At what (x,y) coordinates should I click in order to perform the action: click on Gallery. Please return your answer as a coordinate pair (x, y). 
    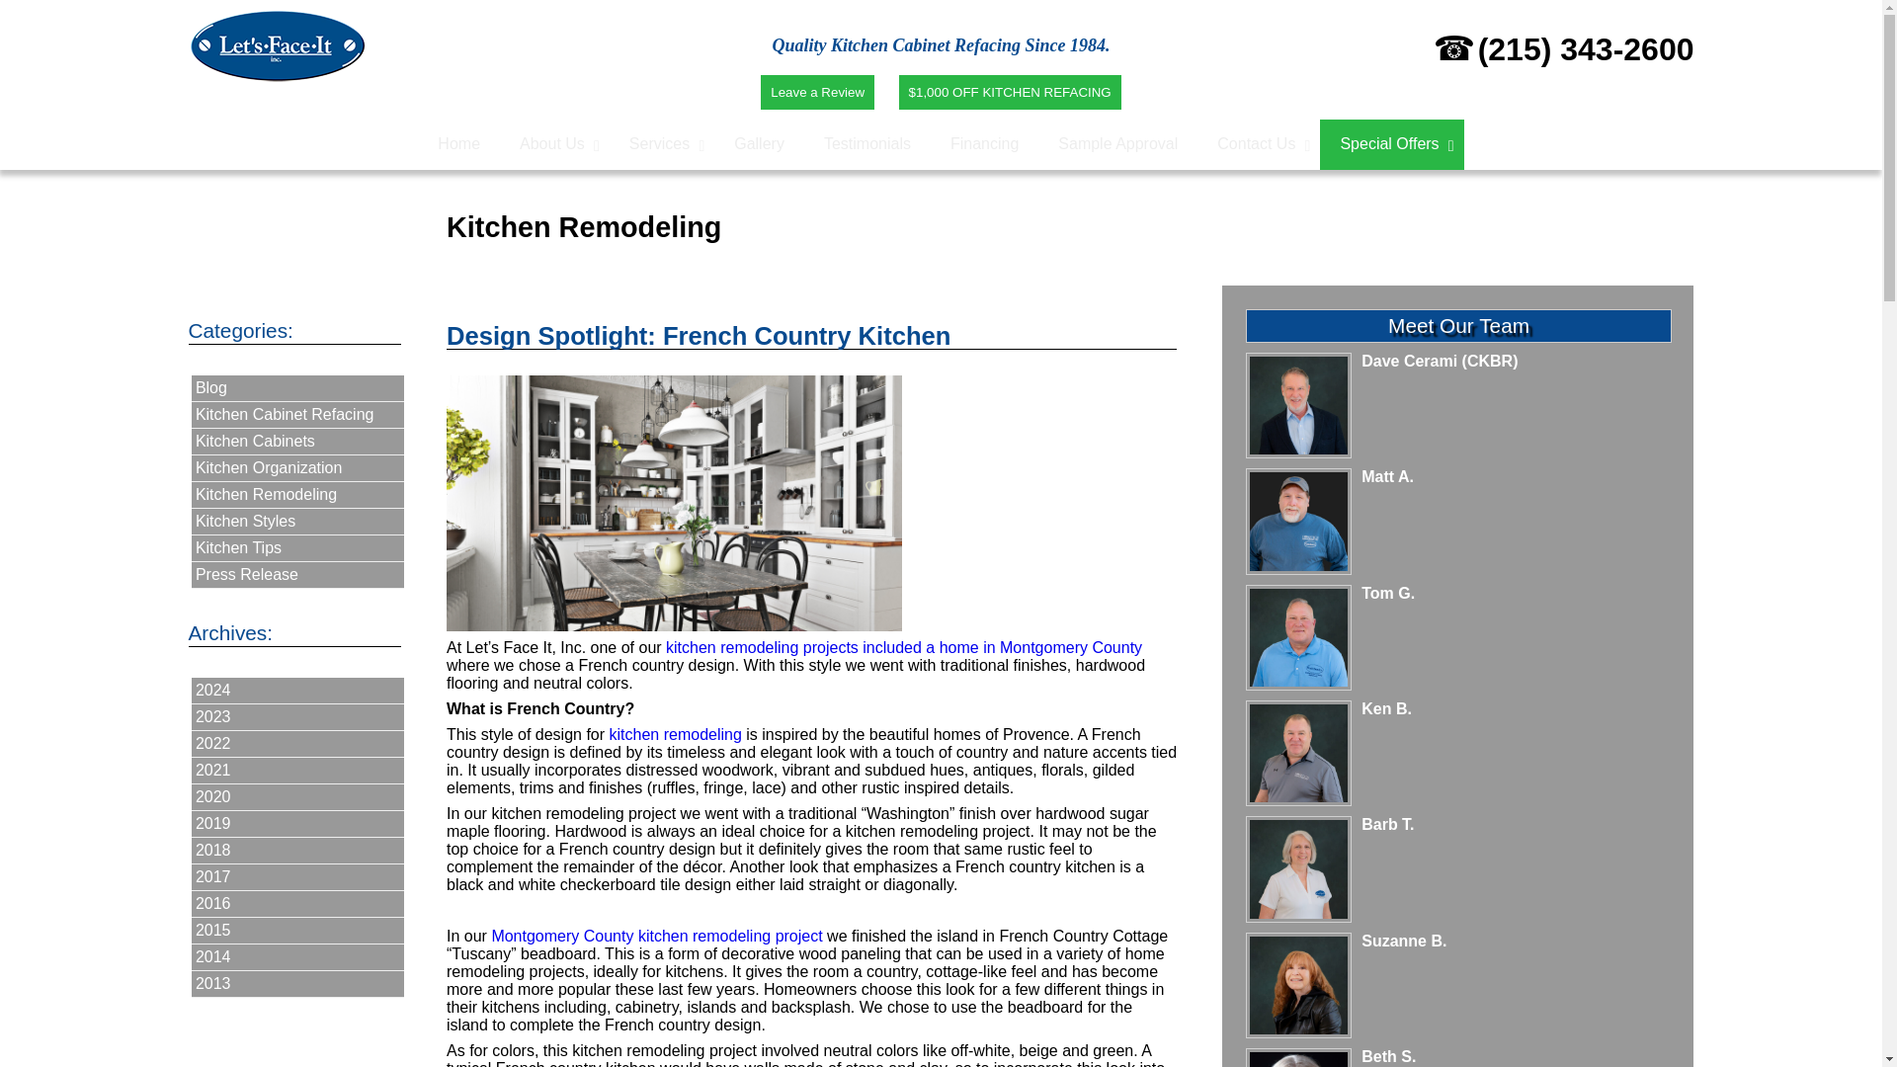
    Looking at the image, I should click on (759, 144).